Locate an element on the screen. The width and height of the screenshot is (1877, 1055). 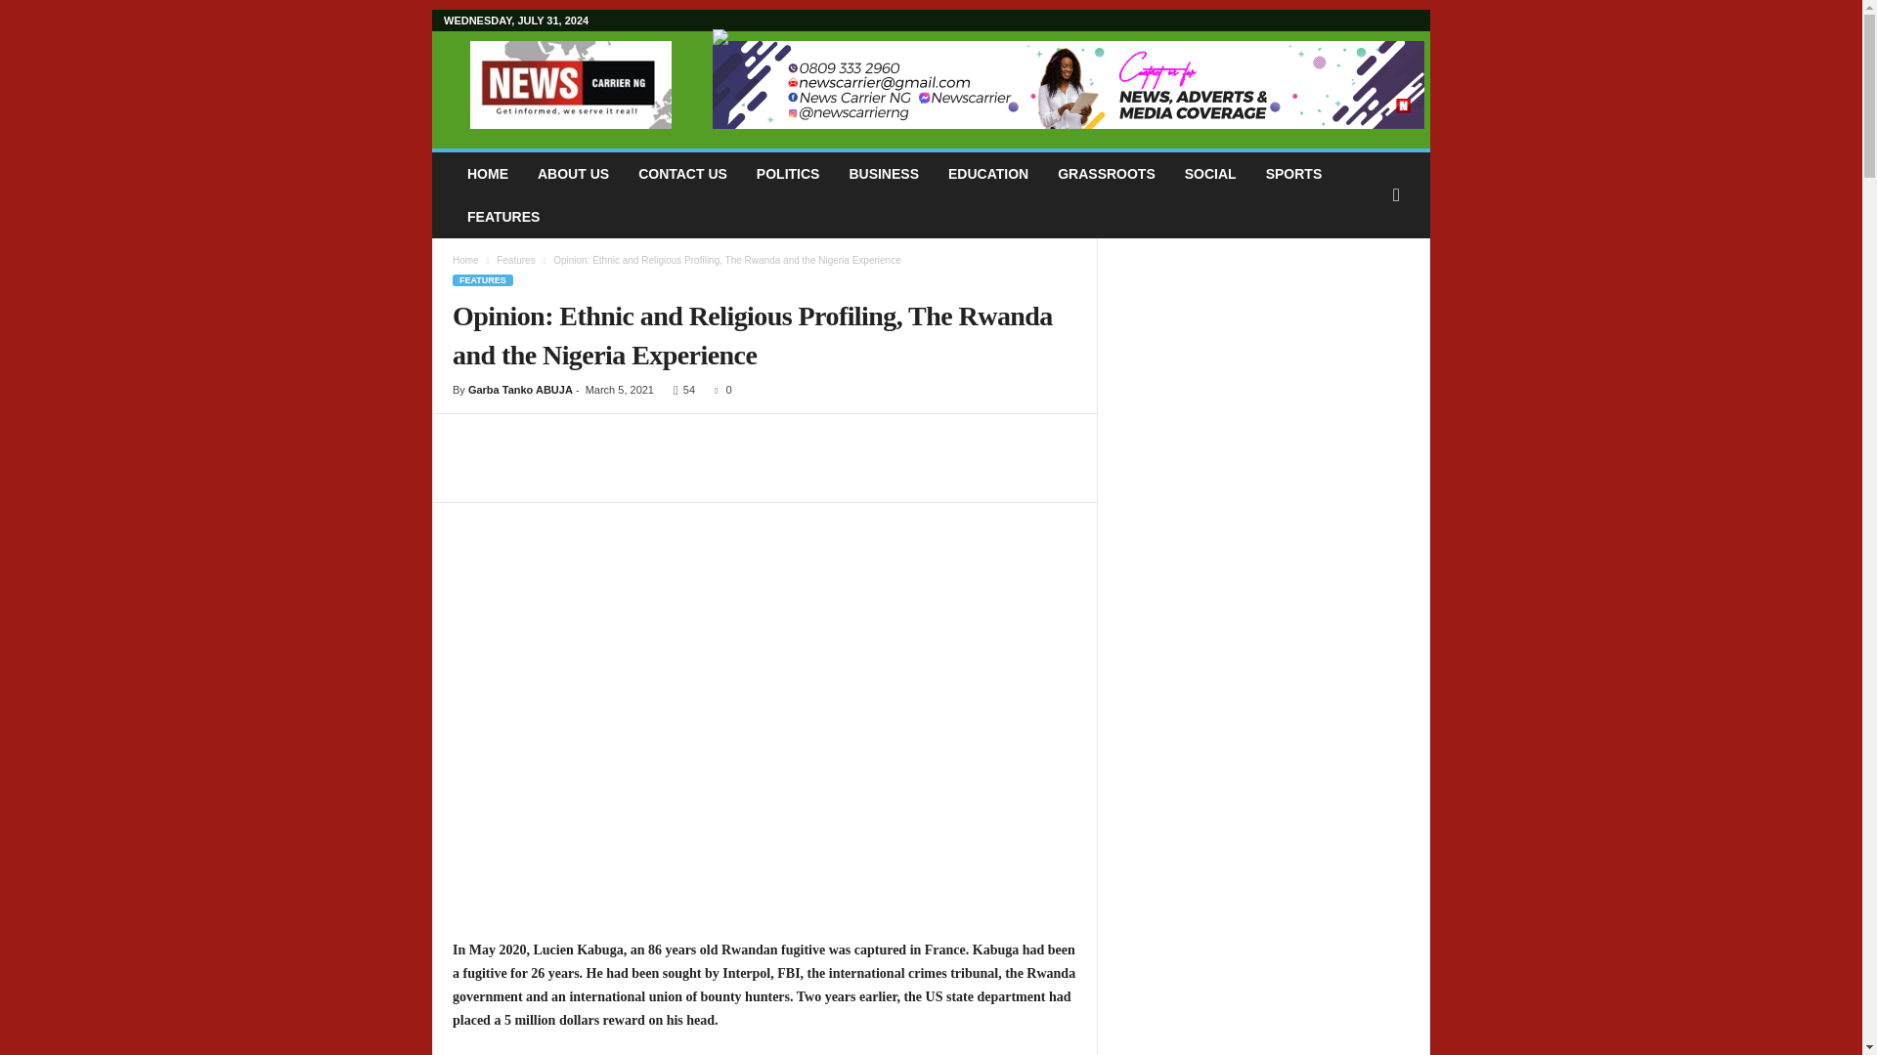
topFacebookLike is located at coordinates (503, 434).